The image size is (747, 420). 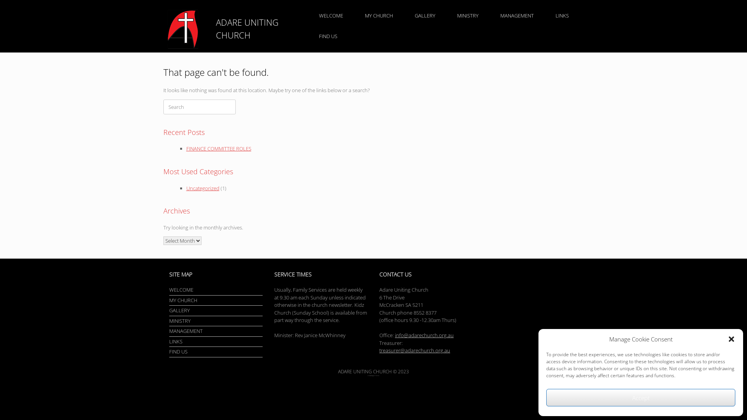 I want to click on MINISTRY, so click(x=216, y=322).